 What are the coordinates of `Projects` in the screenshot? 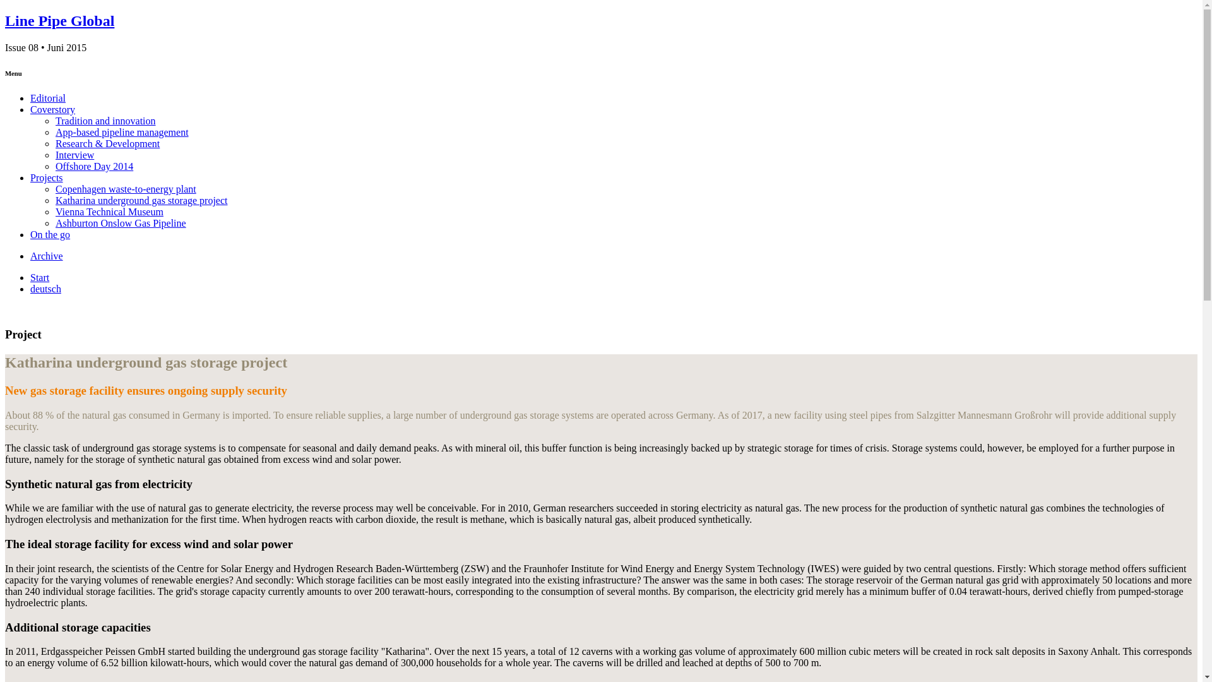 It's located at (47, 178).